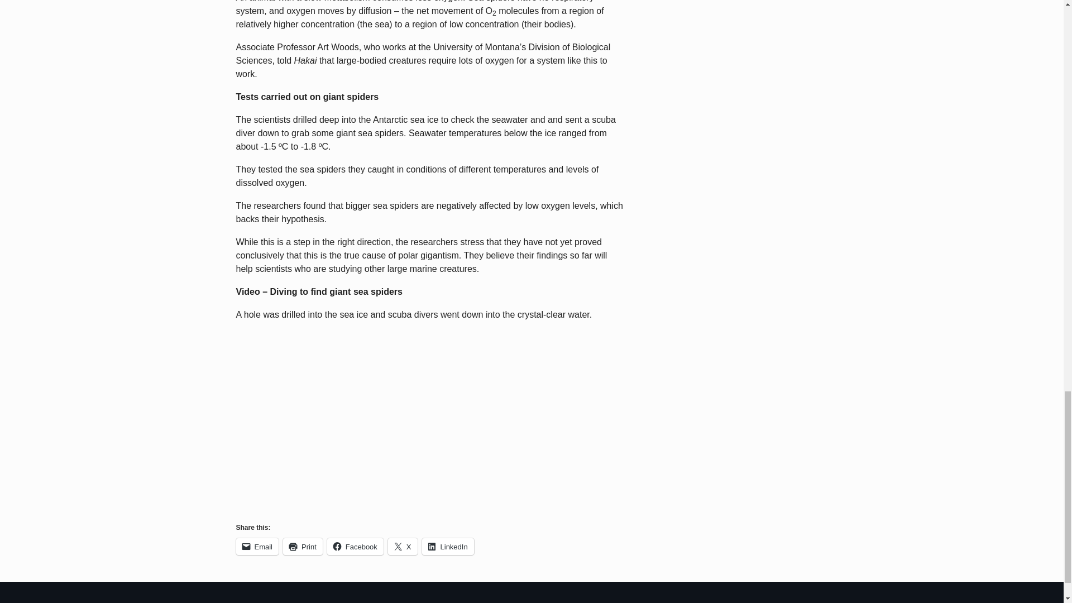 The width and height of the screenshot is (1072, 603). Describe the element at coordinates (257, 546) in the screenshot. I see `Click to email a link to a friend` at that location.